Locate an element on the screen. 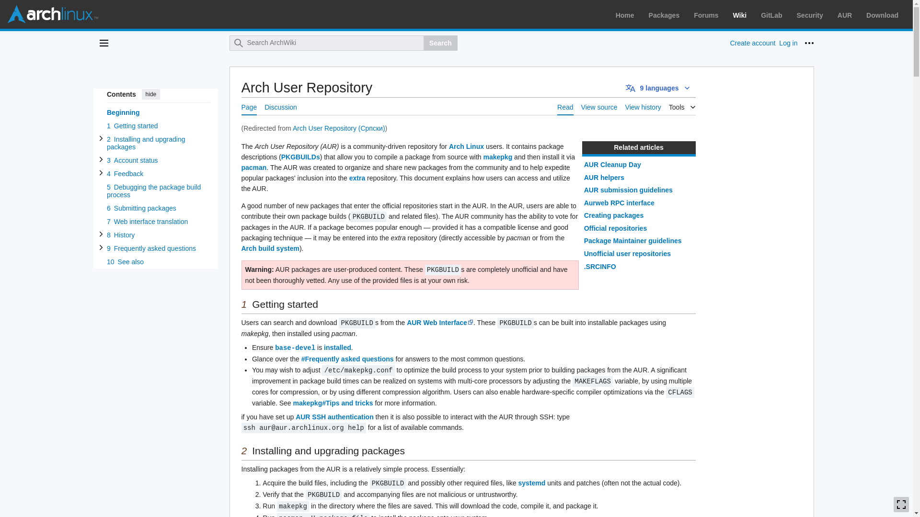  More options is located at coordinates (809, 43).